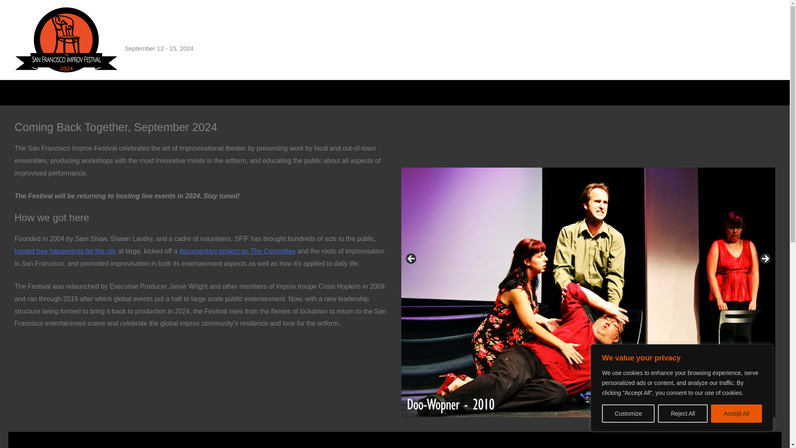 The width and height of the screenshot is (796, 448). What do you see at coordinates (628, 414) in the screenshot?
I see `Customize` at bounding box center [628, 414].